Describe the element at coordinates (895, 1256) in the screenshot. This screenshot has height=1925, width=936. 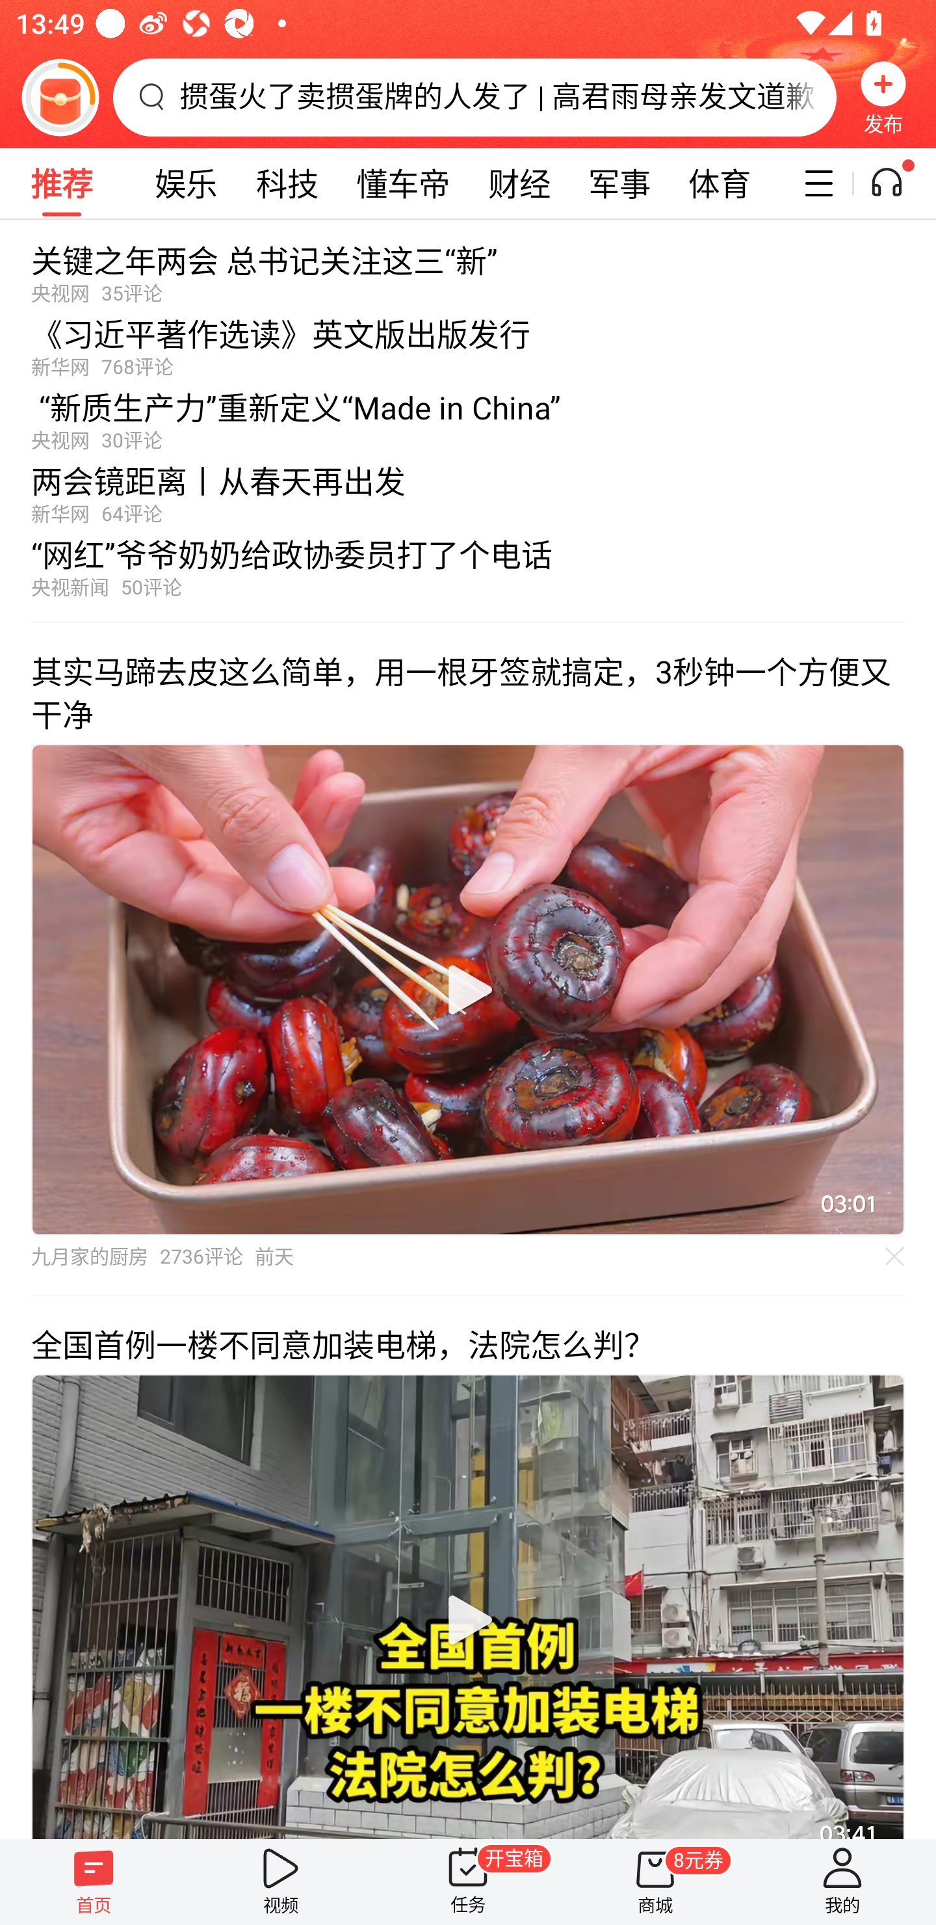
I see `不感兴趣` at that location.